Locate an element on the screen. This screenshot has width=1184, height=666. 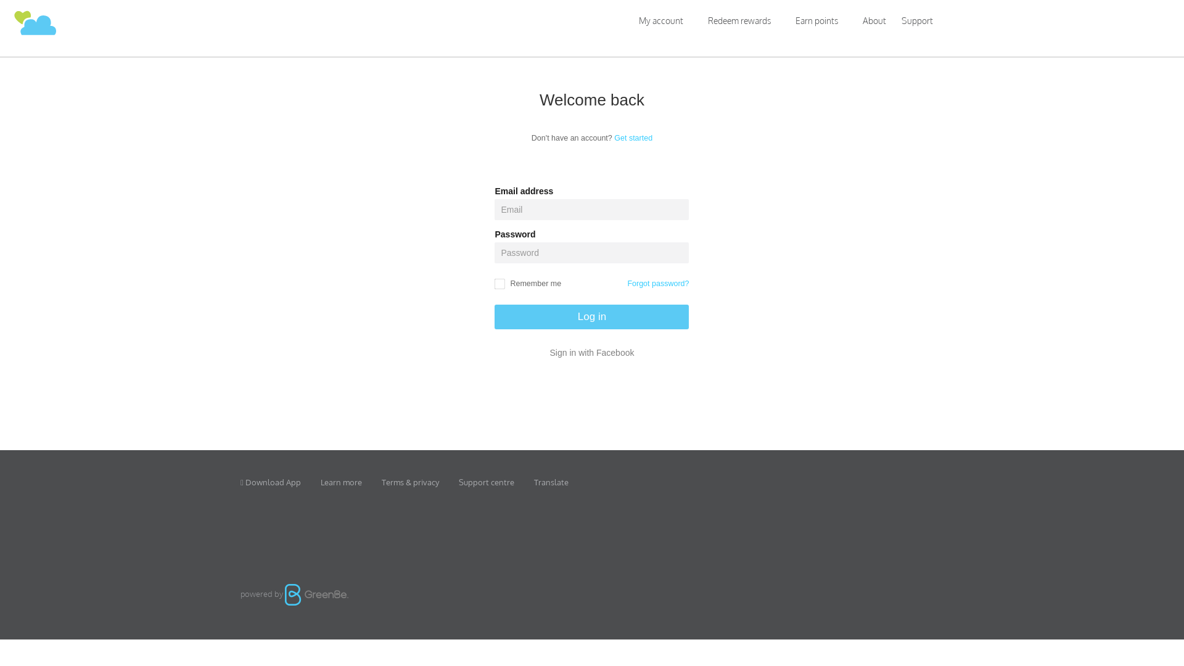
Learn more is located at coordinates (342, 482).